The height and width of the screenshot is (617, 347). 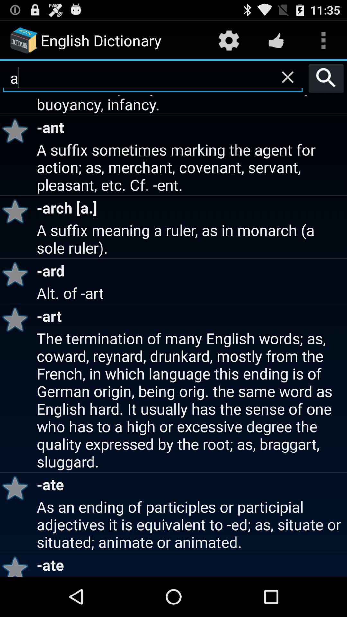 What do you see at coordinates (326, 78) in the screenshot?
I see `select item above the a suffix expressing app` at bounding box center [326, 78].